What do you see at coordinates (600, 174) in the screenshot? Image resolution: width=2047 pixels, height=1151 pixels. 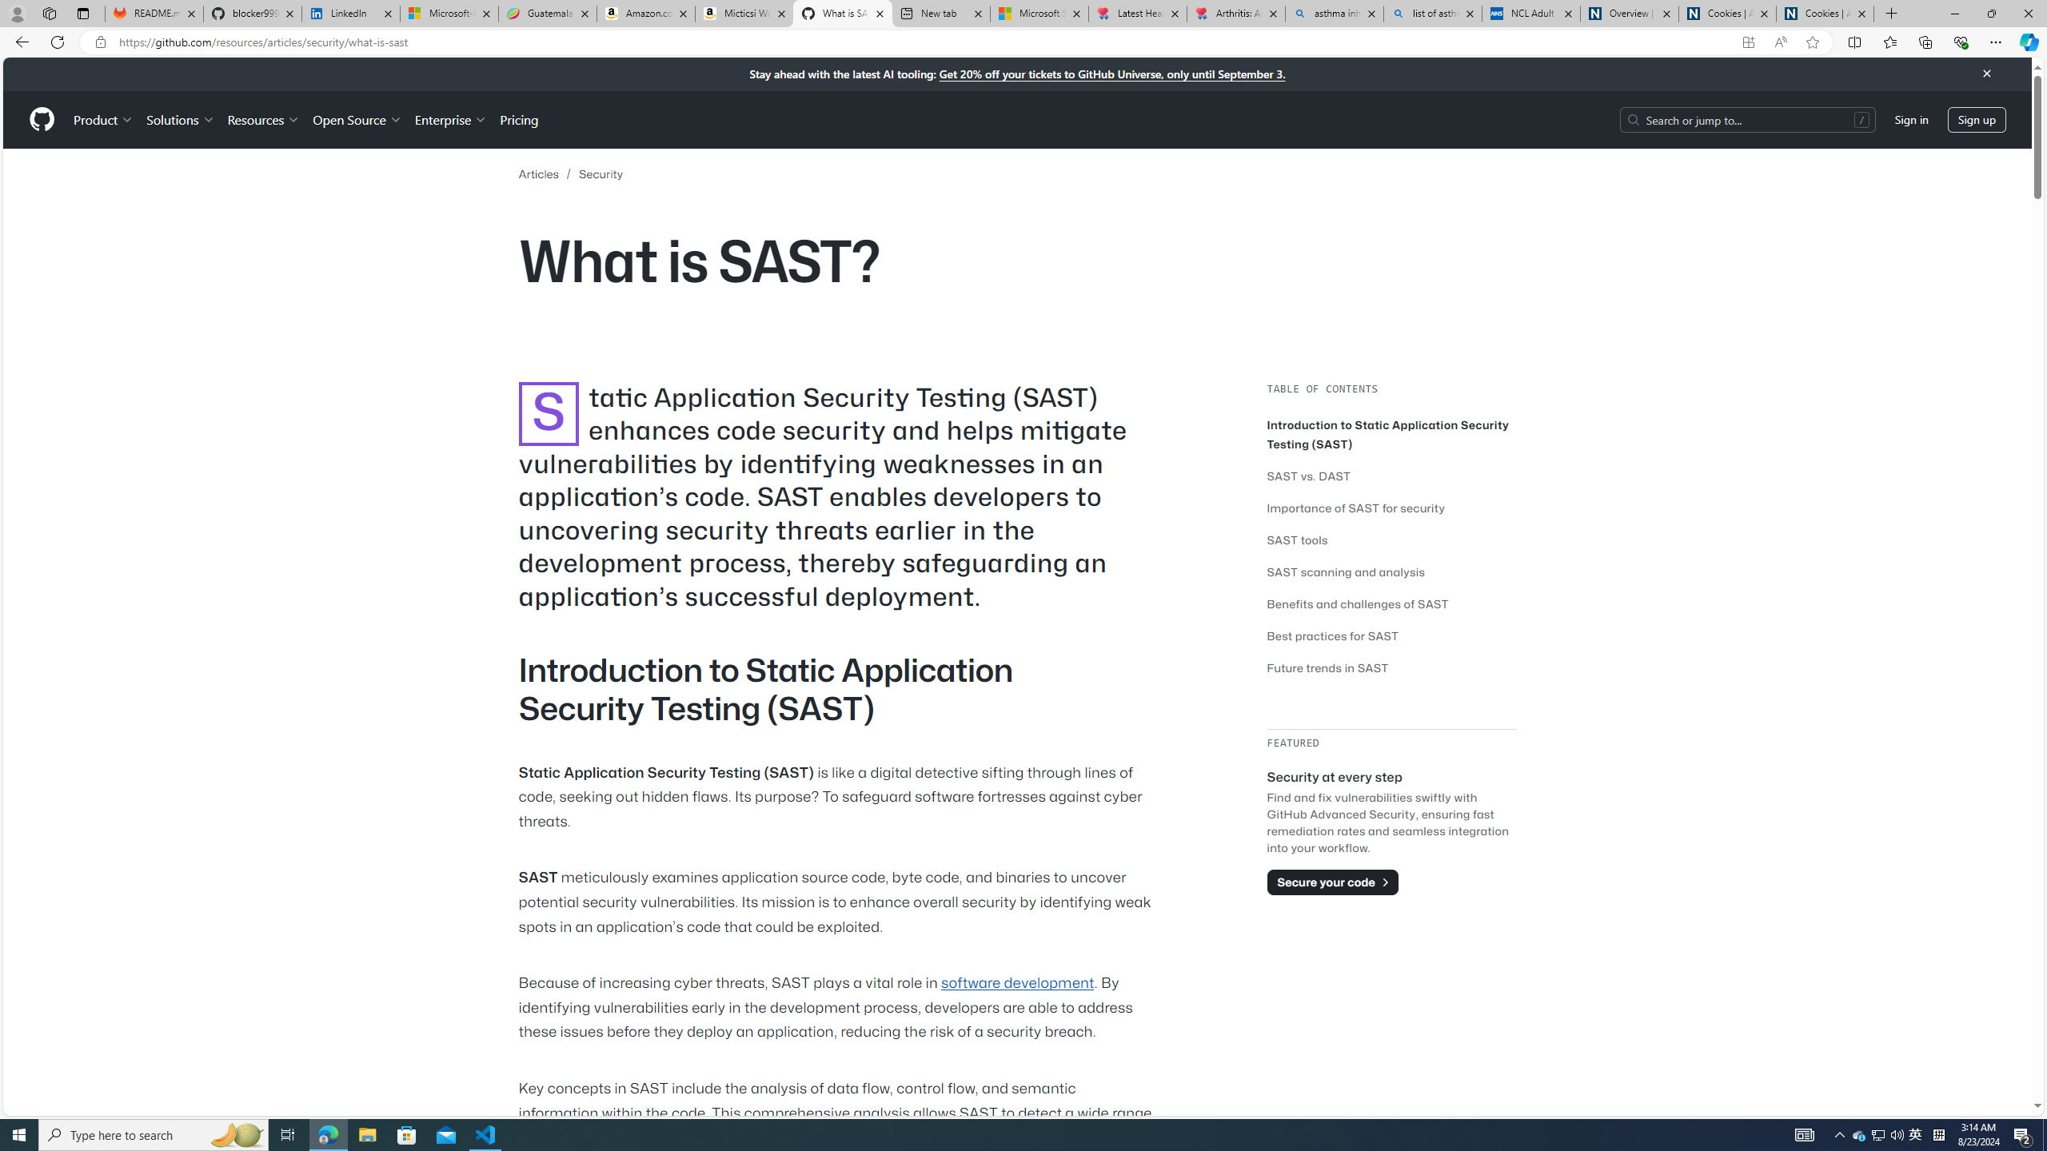 I see `Security` at bounding box center [600, 174].